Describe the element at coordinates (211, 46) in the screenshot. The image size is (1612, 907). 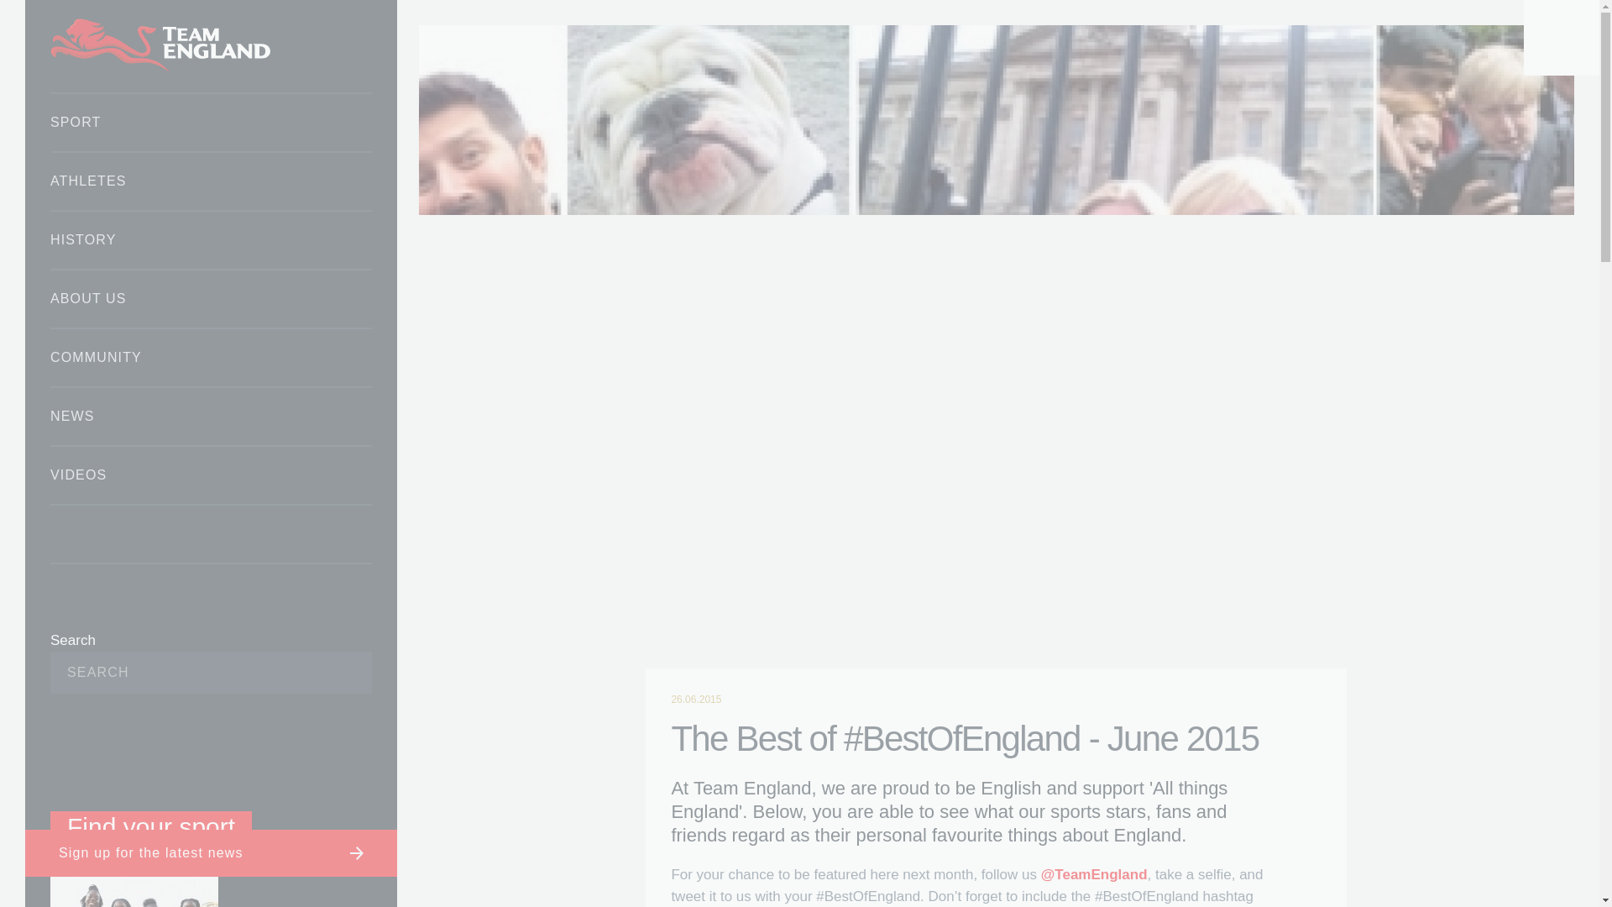
I see `Commonwealth Games England` at that location.